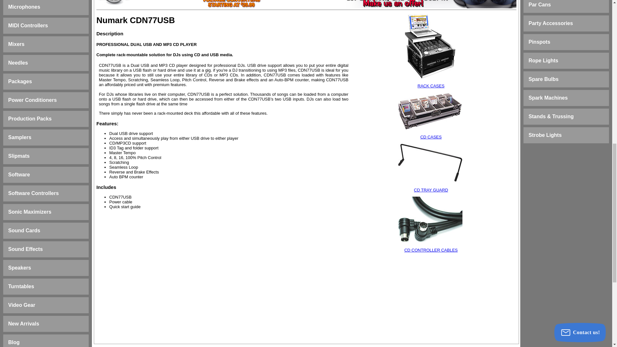  Describe the element at coordinates (33, 193) in the screenshot. I see `Software Controllers` at that location.